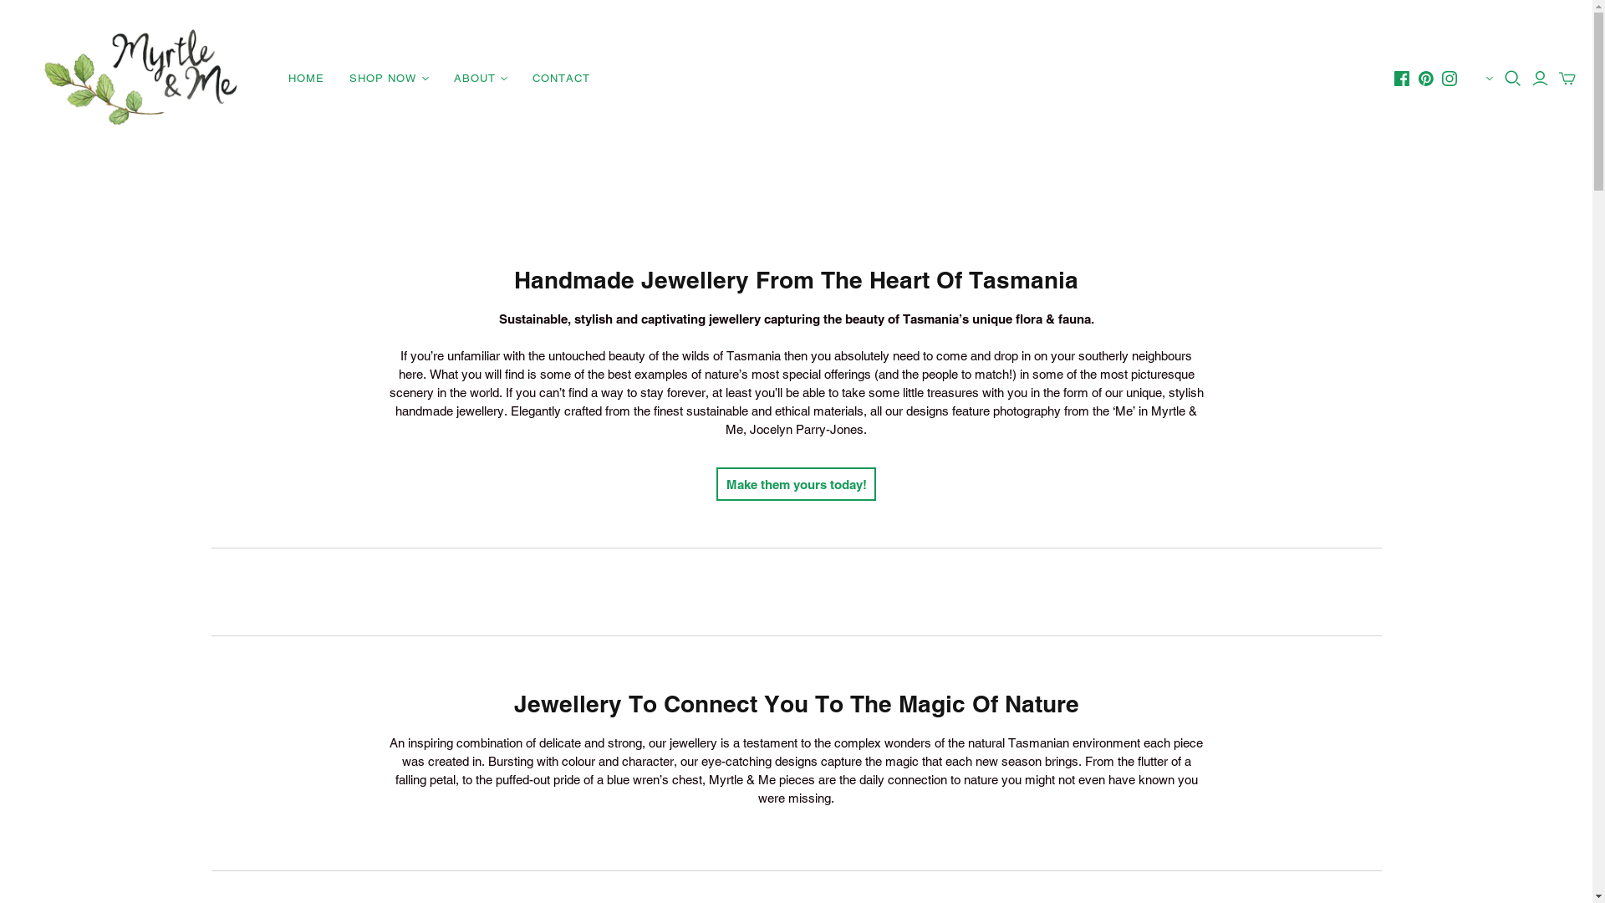 This screenshot has height=903, width=1605. I want to click on CONTACT, so click(562, 79).